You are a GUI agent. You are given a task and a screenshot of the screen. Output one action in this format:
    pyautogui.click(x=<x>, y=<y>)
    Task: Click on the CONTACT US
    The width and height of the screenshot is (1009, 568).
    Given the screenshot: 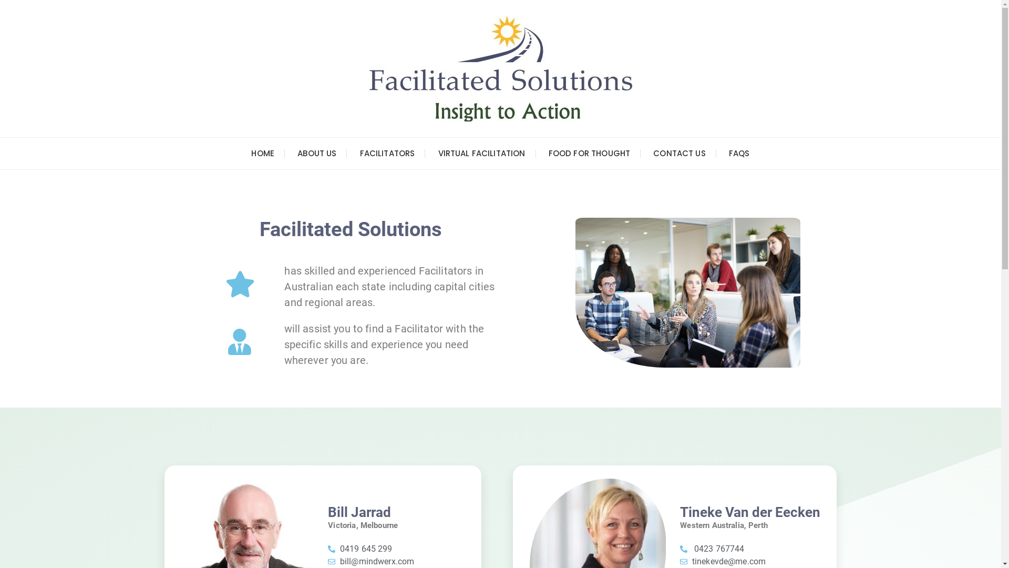 What is the action you would take?
    pyautogui.click(x=679, y=154)
    